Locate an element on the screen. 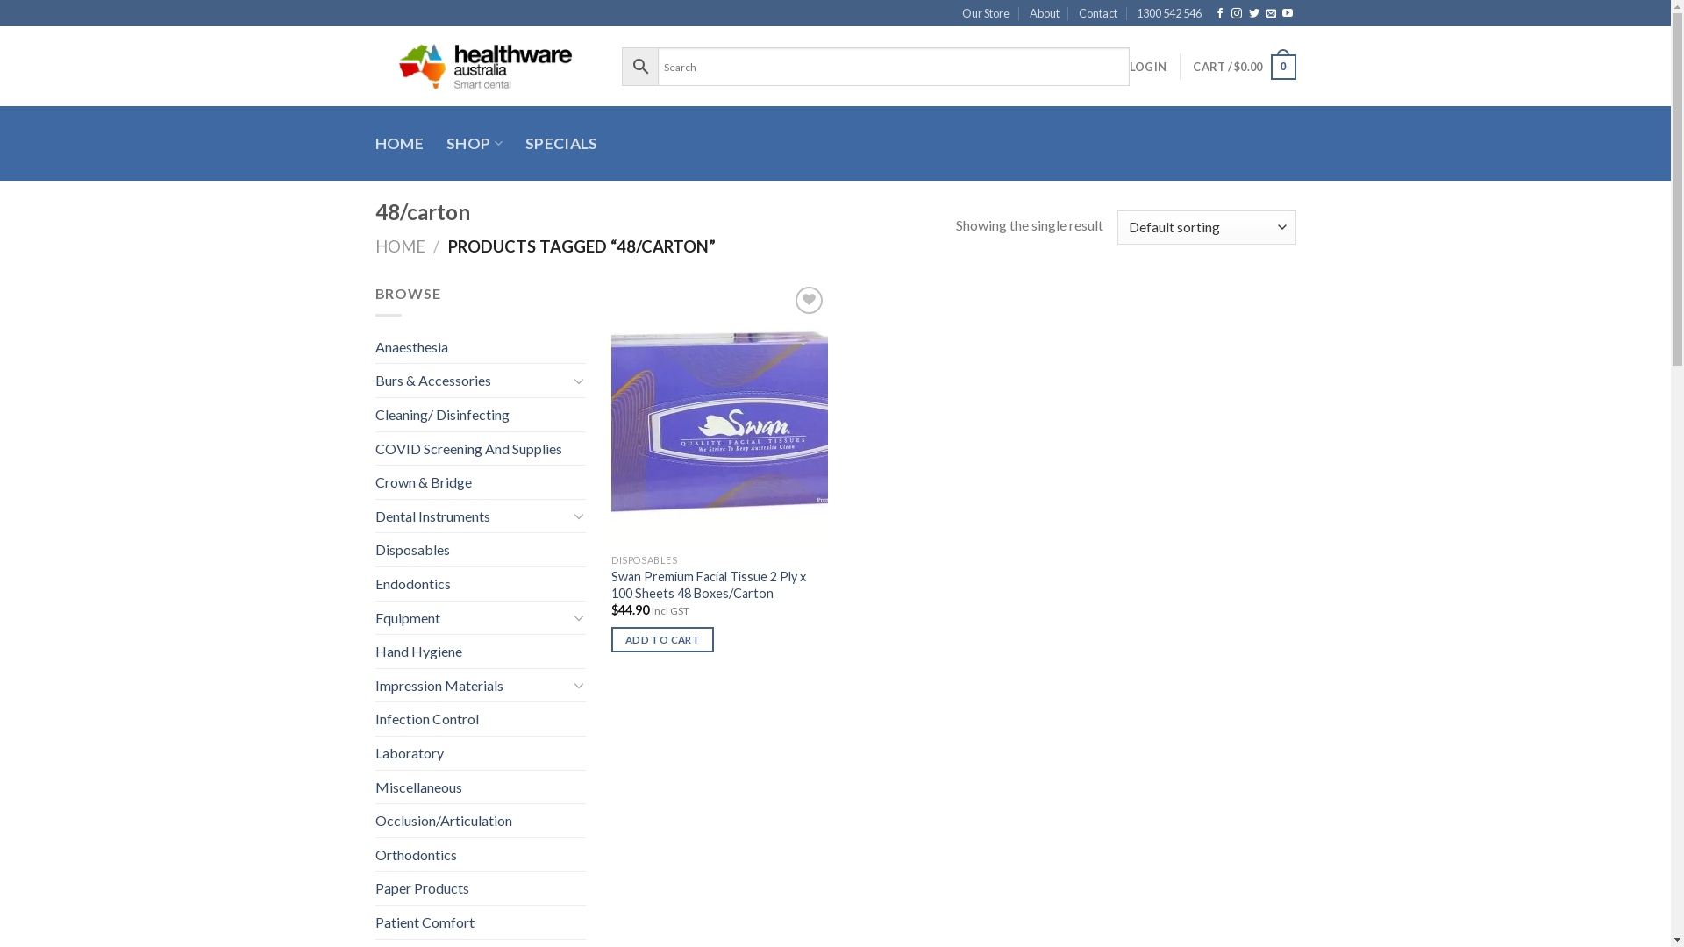 This screenshot has width=1684, height=947. COVID Screening And Supplies is located at coordinates (481, 449).